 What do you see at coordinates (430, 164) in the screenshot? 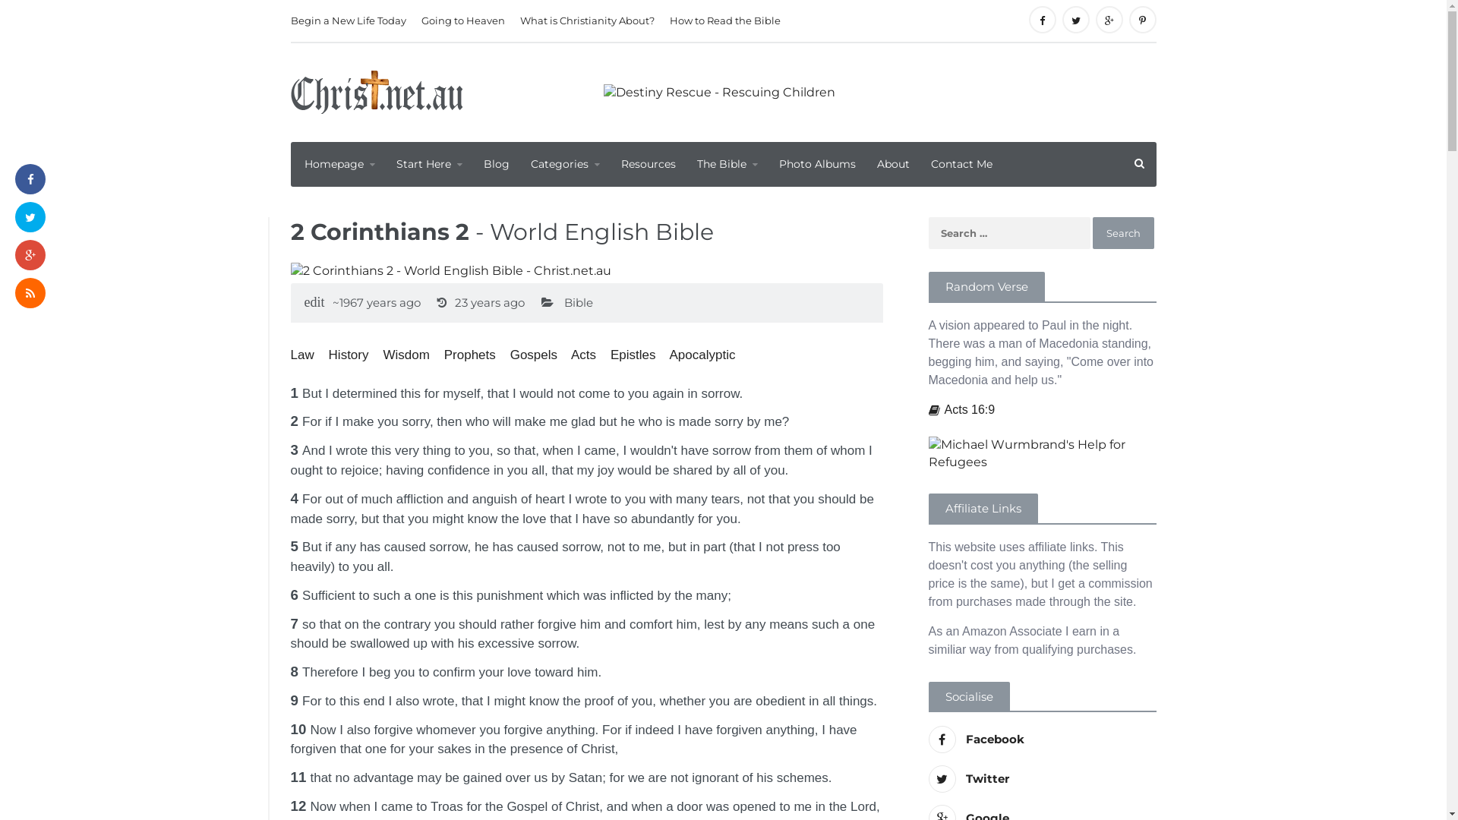
I see `Start Here` at bounding box center [430, 164].